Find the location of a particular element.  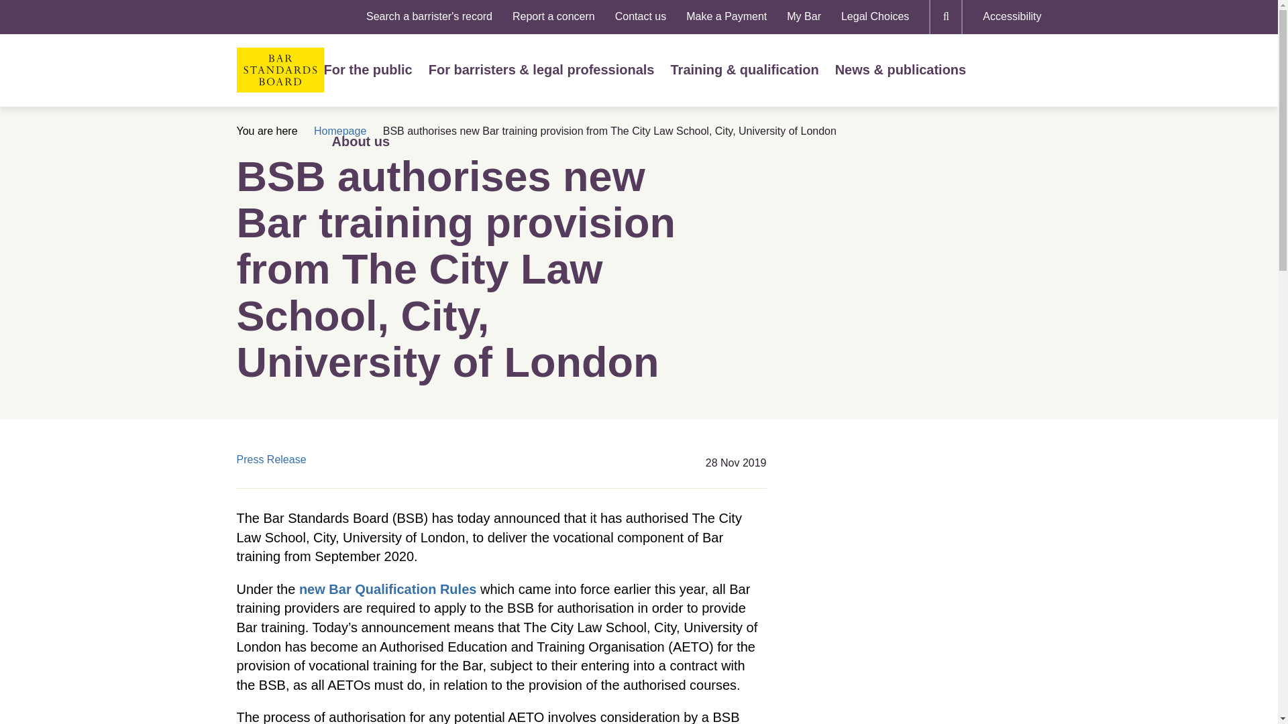

Report a concern is located at coordinates (554, 17).